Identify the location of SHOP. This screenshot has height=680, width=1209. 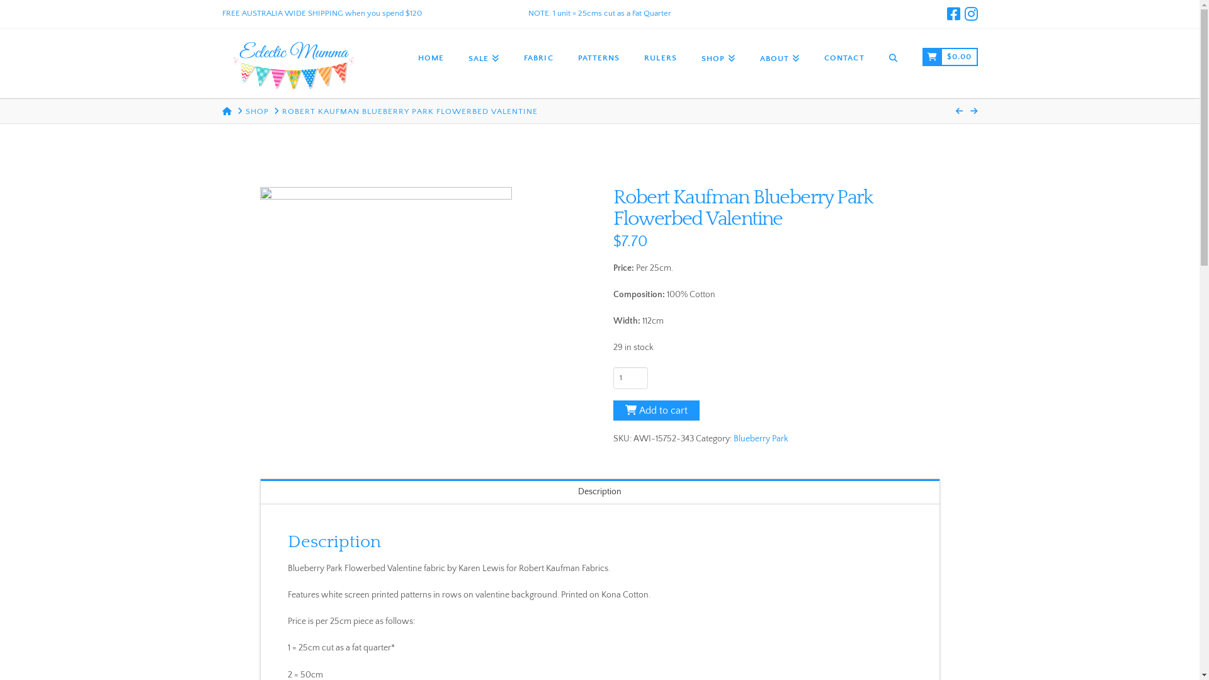
(257, 111).